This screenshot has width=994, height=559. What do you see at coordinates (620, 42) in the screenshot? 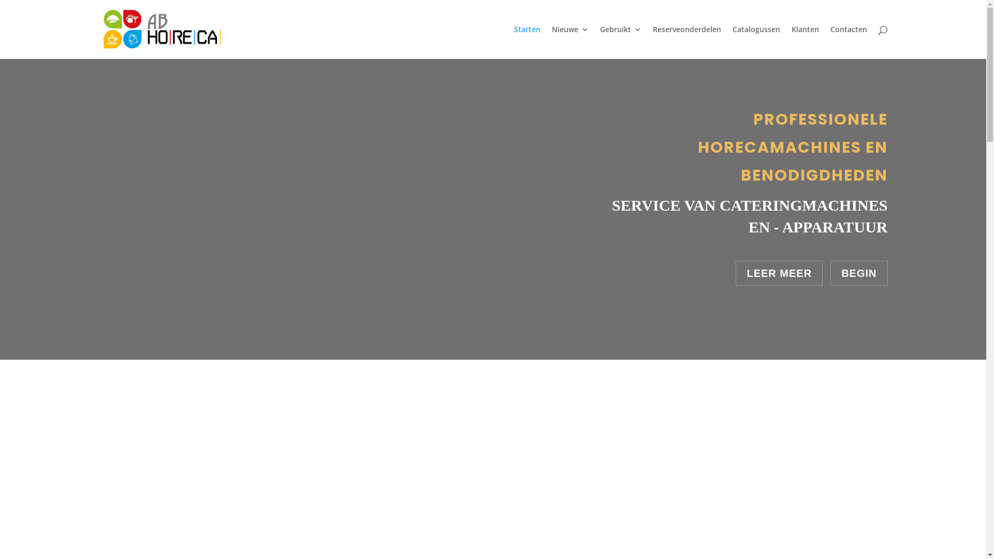
I see `Gebruikt` at bounding box center [620, 42].